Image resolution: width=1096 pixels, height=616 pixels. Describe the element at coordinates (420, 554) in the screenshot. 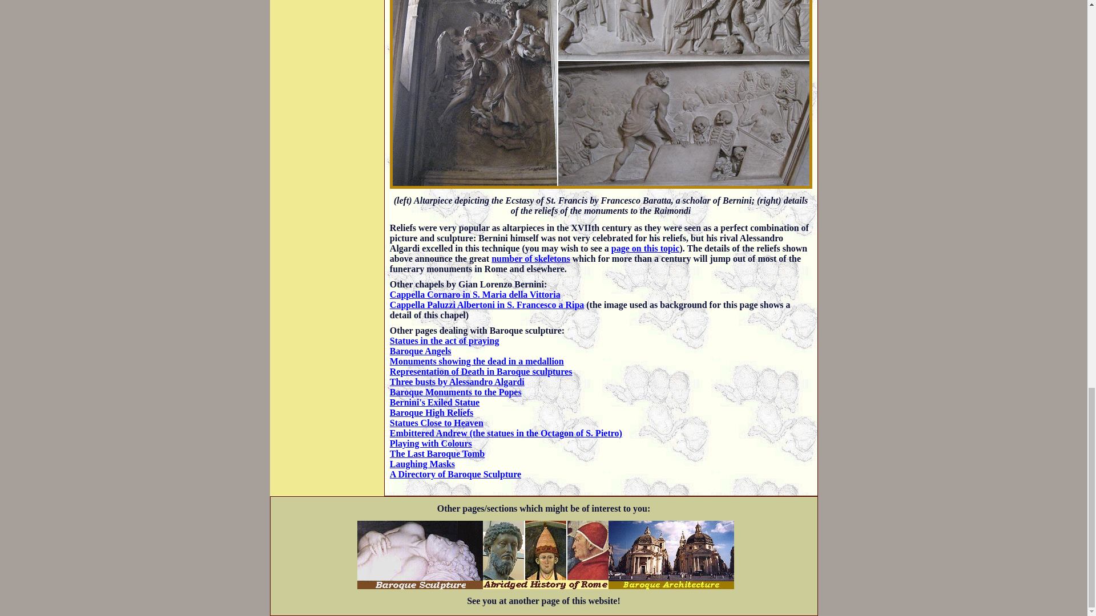

I see `Directory of Baroque Sculpture` at that location.